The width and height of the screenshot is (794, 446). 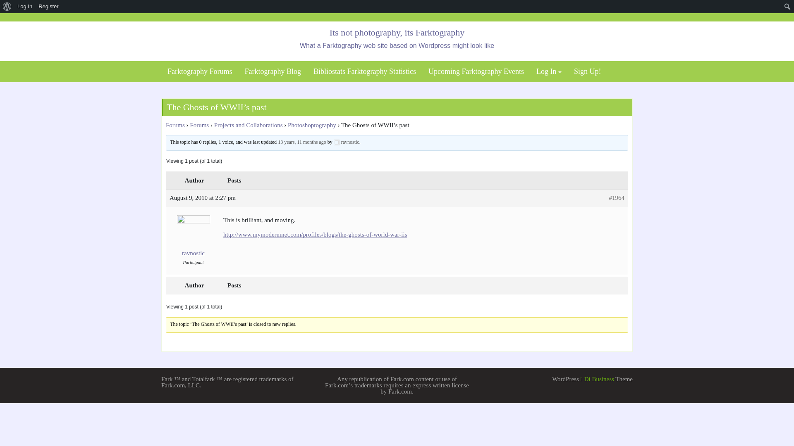 What do you see at coordinates (9, 7) in the screenshot?
I see `Search` at bounding box center [9, 7].